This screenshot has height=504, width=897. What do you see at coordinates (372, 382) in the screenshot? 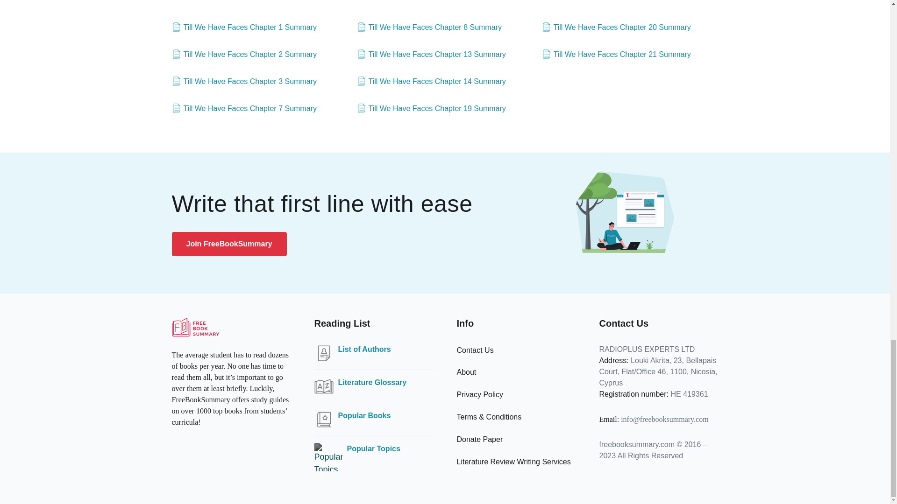
I see `Literature Glossary` at bounding box center [372, 382].